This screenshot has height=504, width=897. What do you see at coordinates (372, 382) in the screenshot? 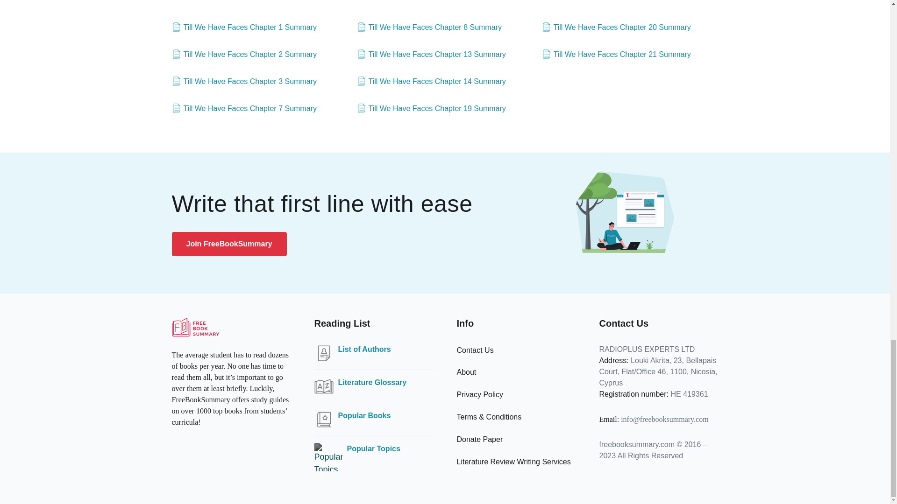
I see `Literature Glossary` at bounding box center [372, 382].